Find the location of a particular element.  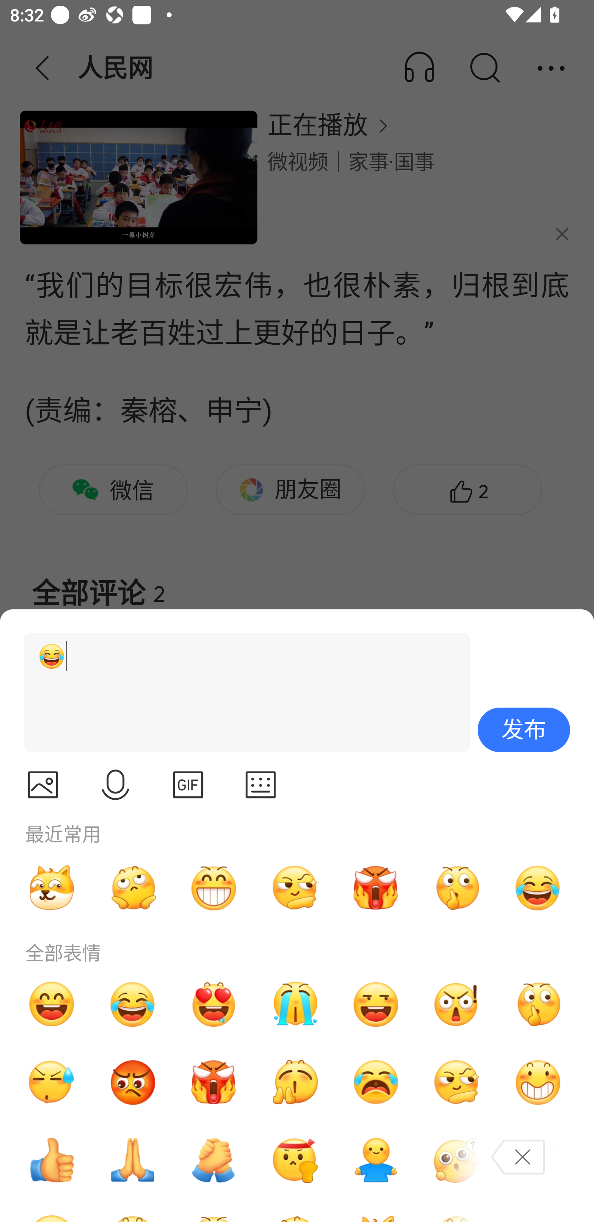

坏笑 is located at coordinates (538, 1082).